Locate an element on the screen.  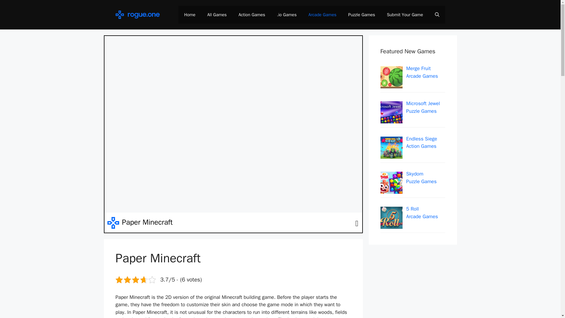
Home is located at coordinates (190, 15).